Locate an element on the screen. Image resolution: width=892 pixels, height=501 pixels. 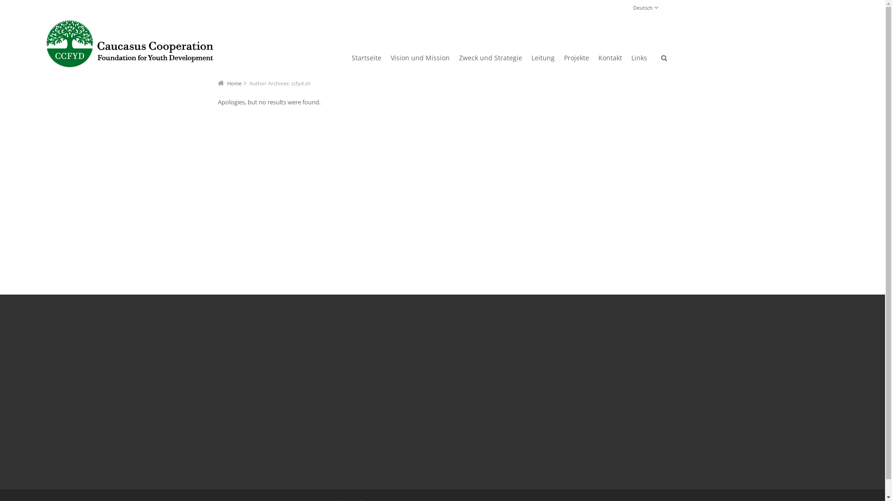
Projekte is located at coordinates (577, 60).